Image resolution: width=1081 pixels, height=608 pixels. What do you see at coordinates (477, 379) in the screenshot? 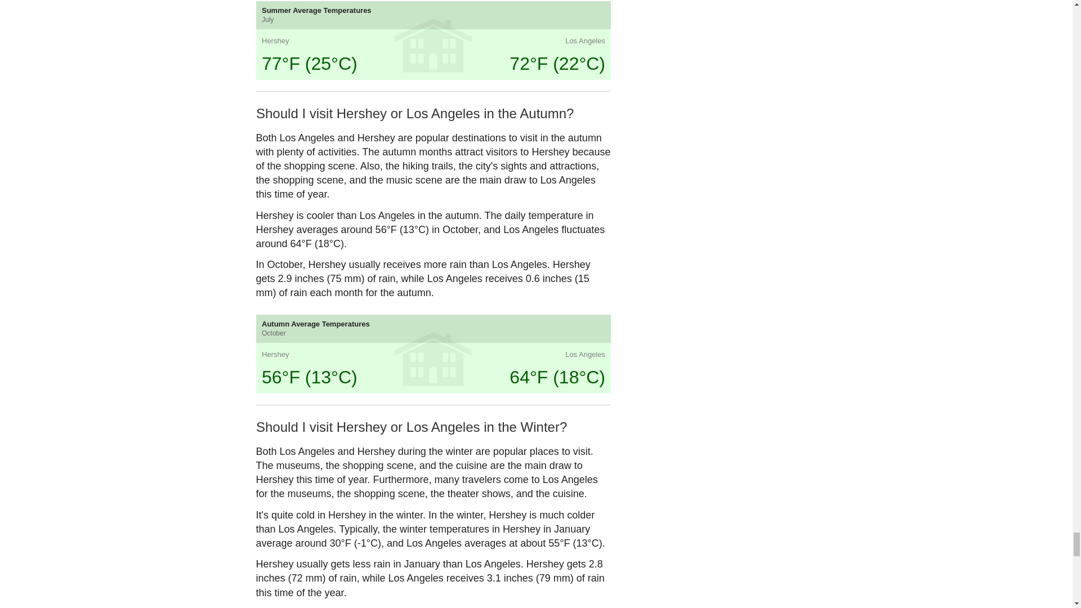
I see `The Best VRBO Vacation Rentals in Hollywood` at bounding box center [477, 379].